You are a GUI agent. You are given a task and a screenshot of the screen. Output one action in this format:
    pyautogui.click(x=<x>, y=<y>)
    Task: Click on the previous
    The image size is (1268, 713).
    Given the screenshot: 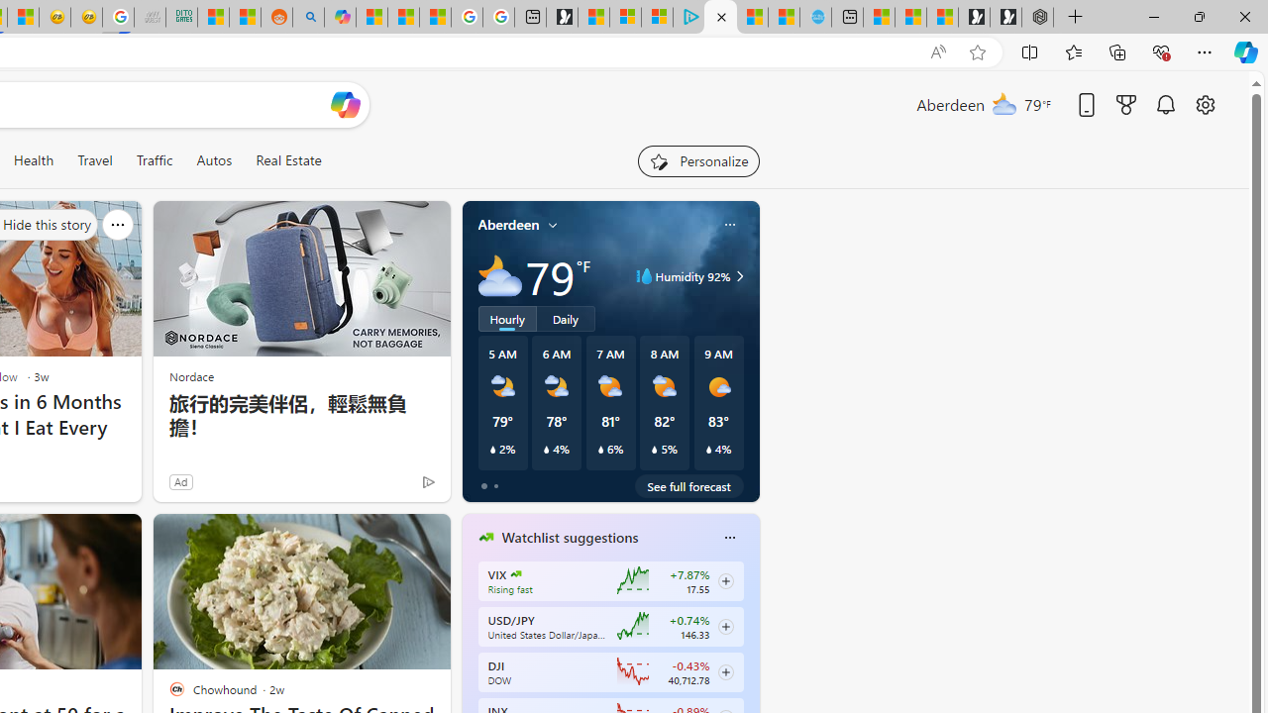 What is the action you would take?
    pyautogui.click(x=472, y=663)
    